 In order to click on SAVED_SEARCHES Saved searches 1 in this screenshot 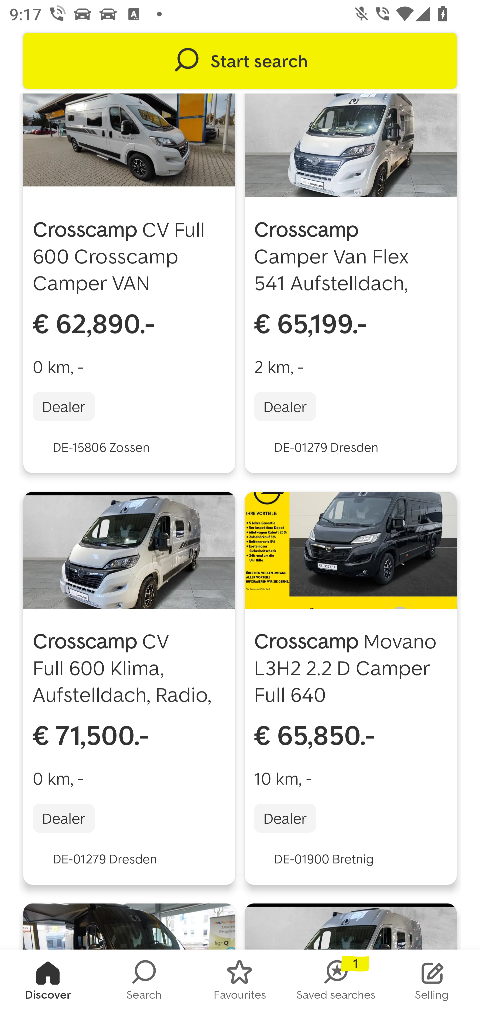, I will do `click(336, 982)`.